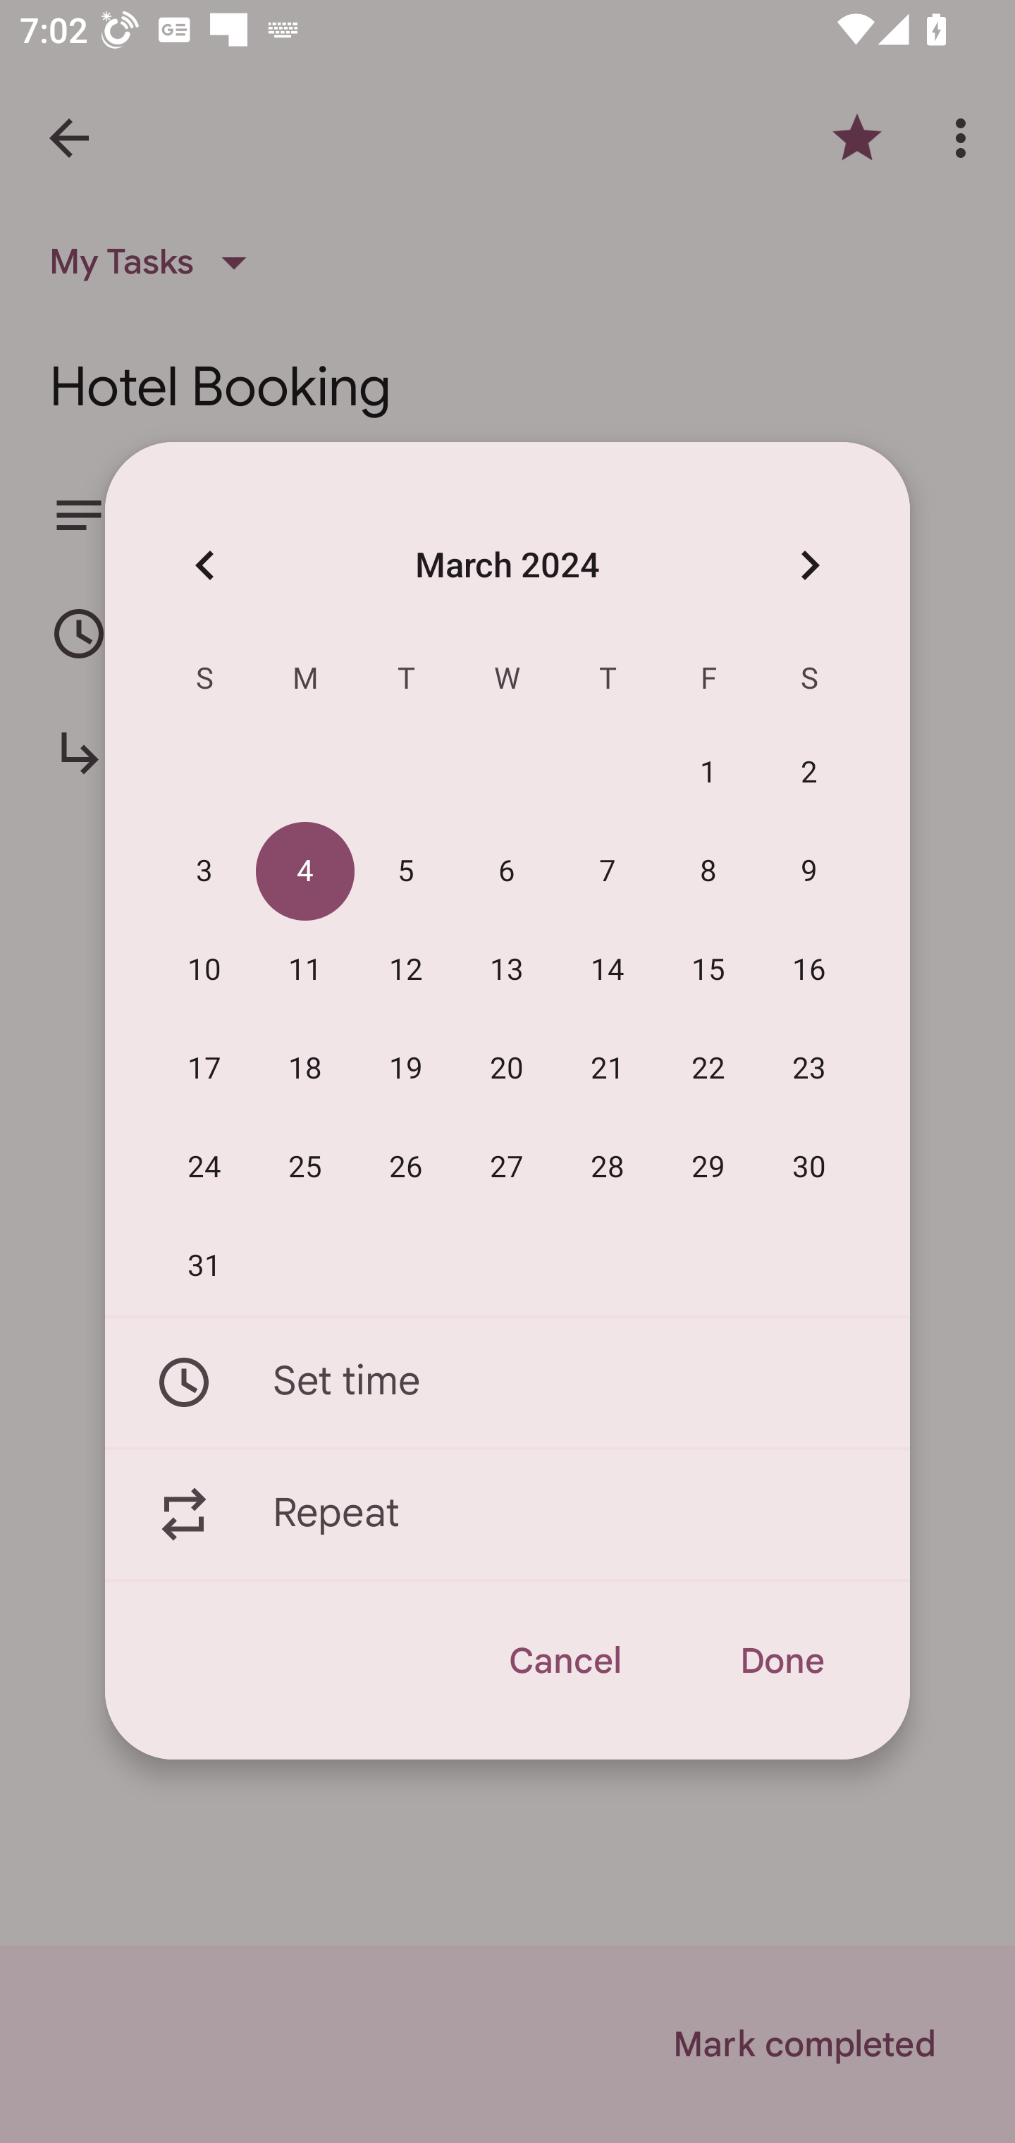  Describe the element at coordinates (406, 971) in the screenshot. I see `12 12 March 2024` at that location.